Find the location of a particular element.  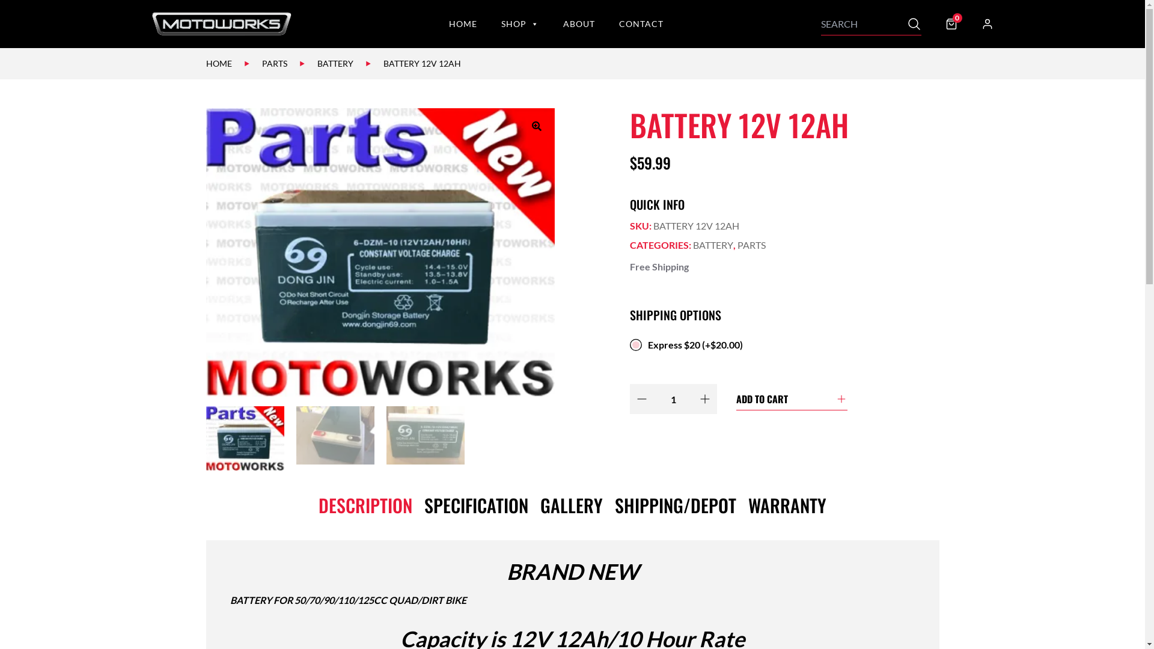

ABOUT is located at coordinates (578, 24).